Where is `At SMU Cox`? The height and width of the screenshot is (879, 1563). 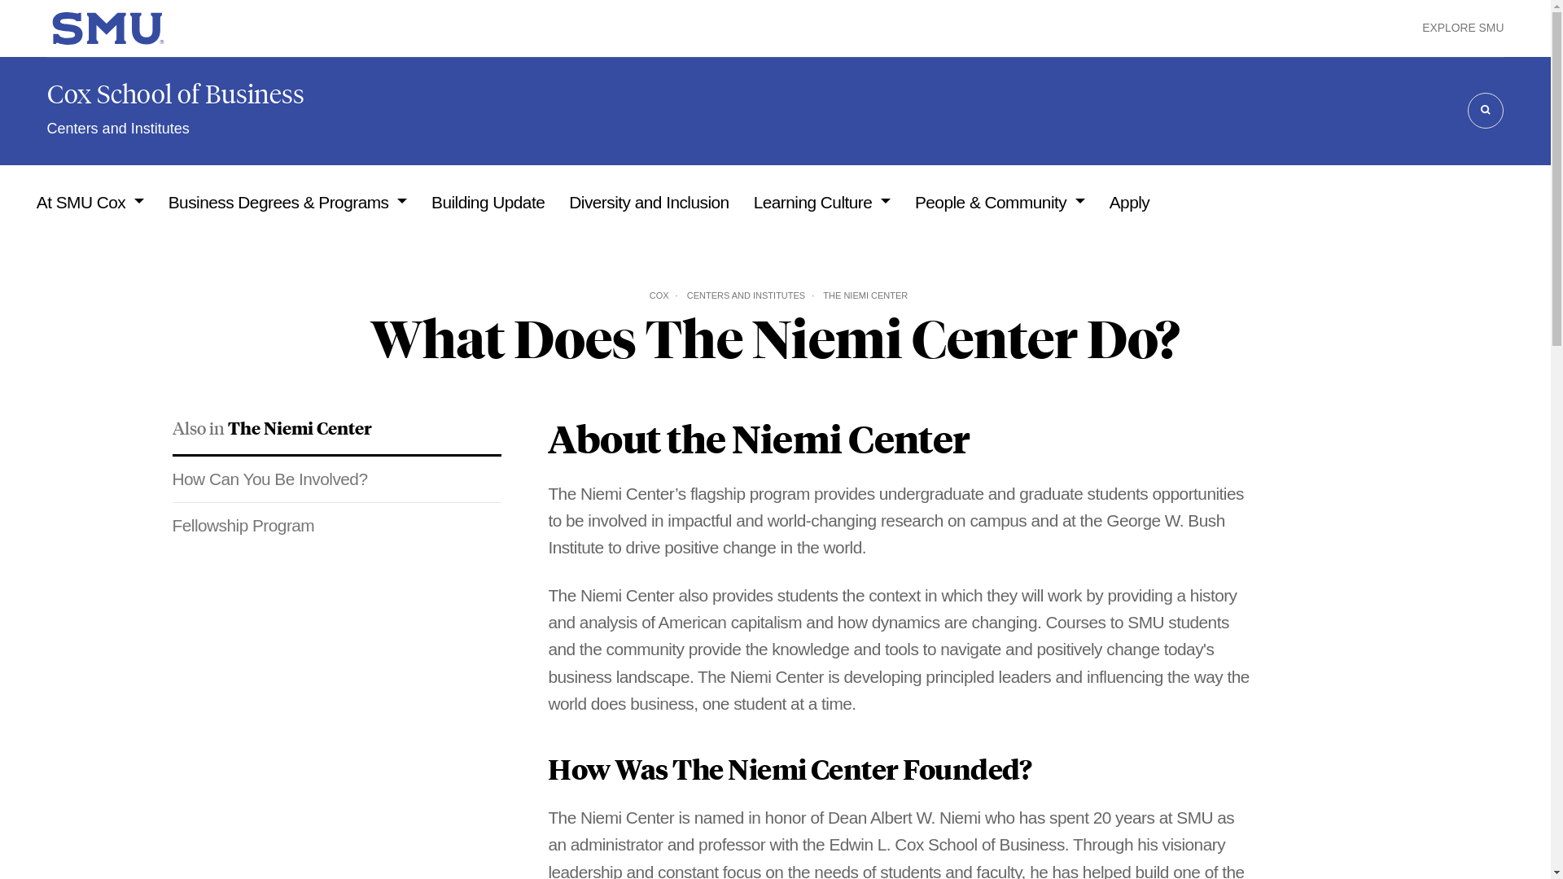 At SMU Cox is located at coordinates (90, 202).